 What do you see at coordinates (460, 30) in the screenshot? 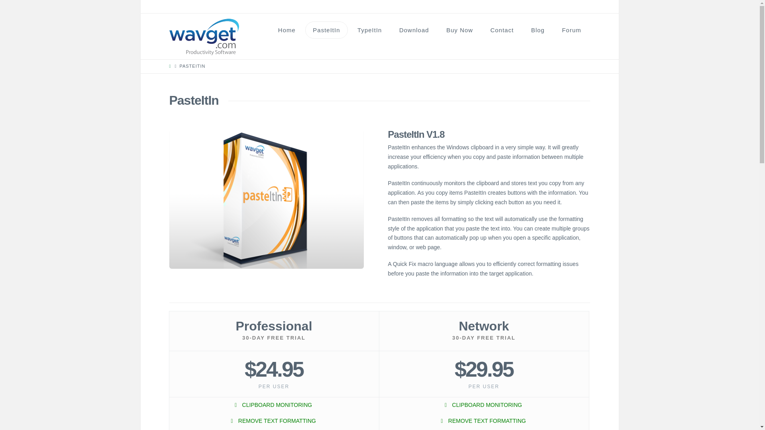
I see `Buy Now` at bounding box center [460, 30].